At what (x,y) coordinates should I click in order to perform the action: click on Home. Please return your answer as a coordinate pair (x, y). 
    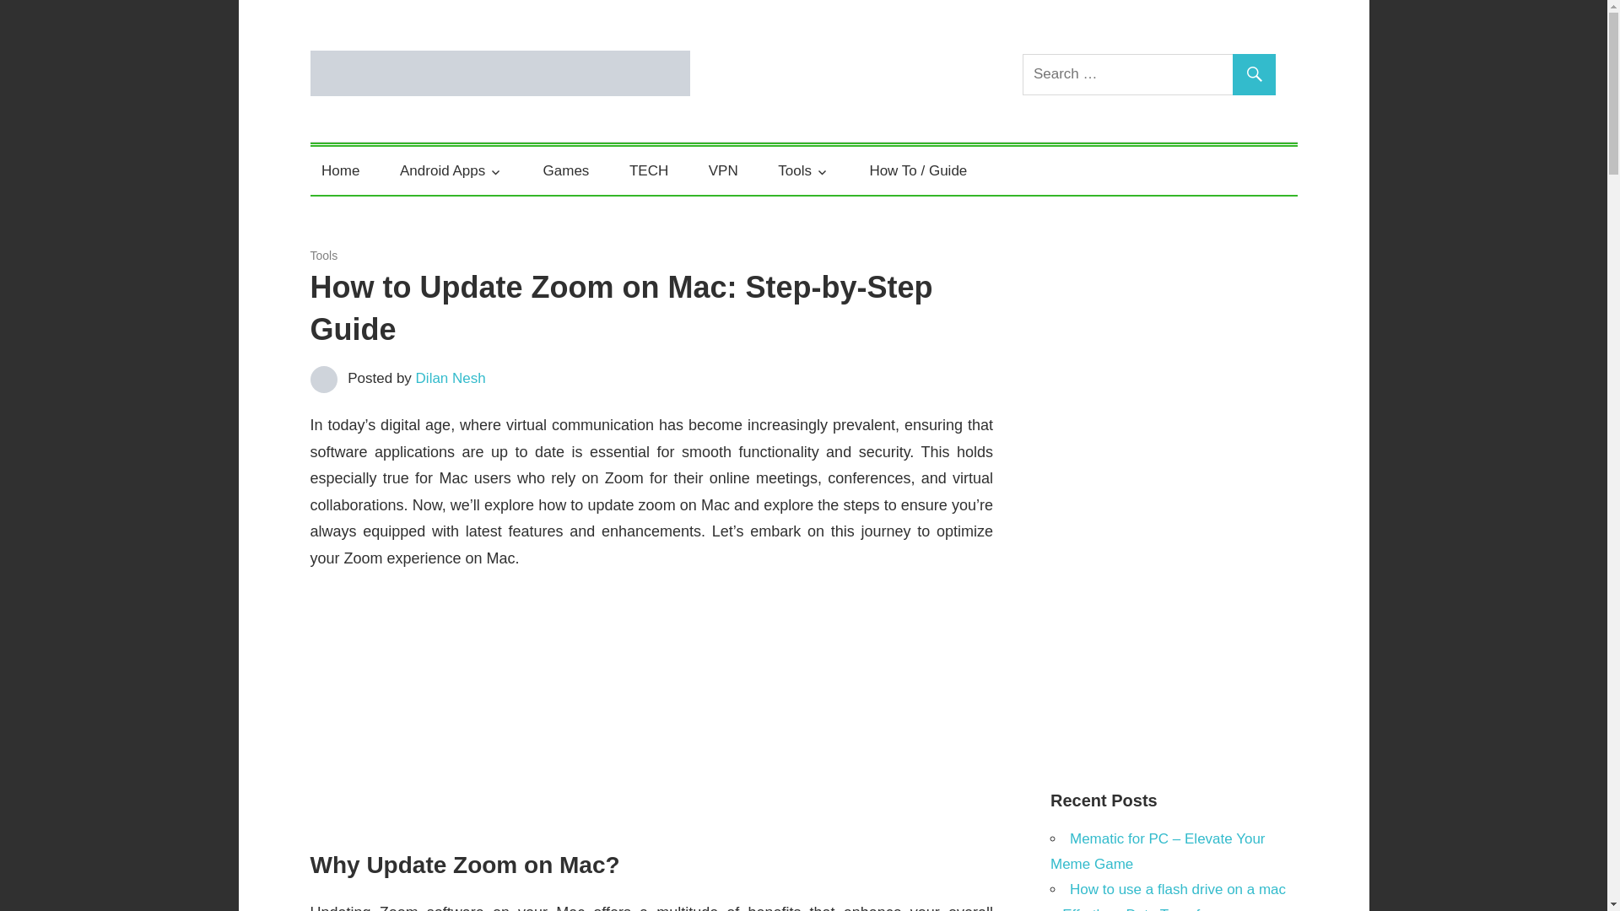
    Looking at the image, I should click on (341, 170).